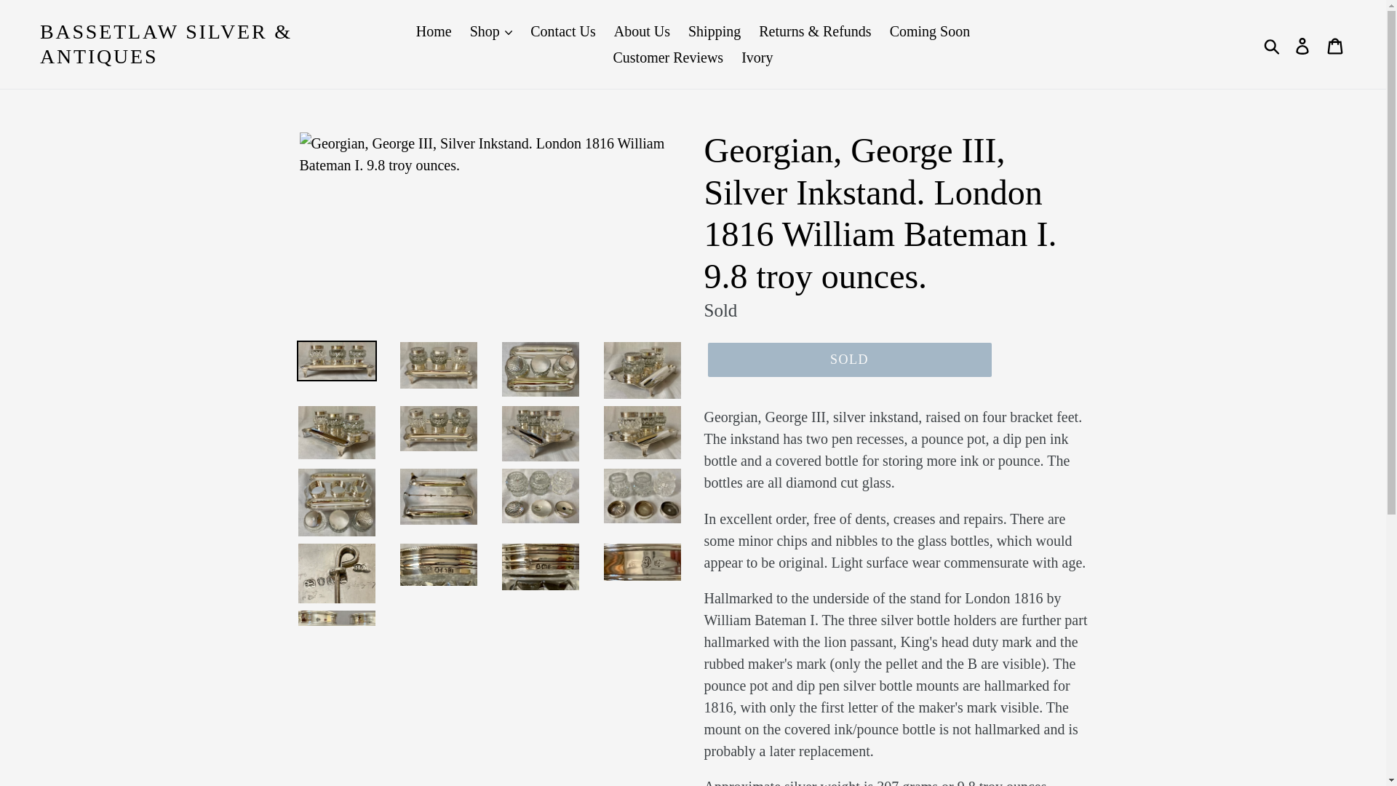 This screenshot has width=1397, height=786. I want to click on Contact Us, so click(562, 31).